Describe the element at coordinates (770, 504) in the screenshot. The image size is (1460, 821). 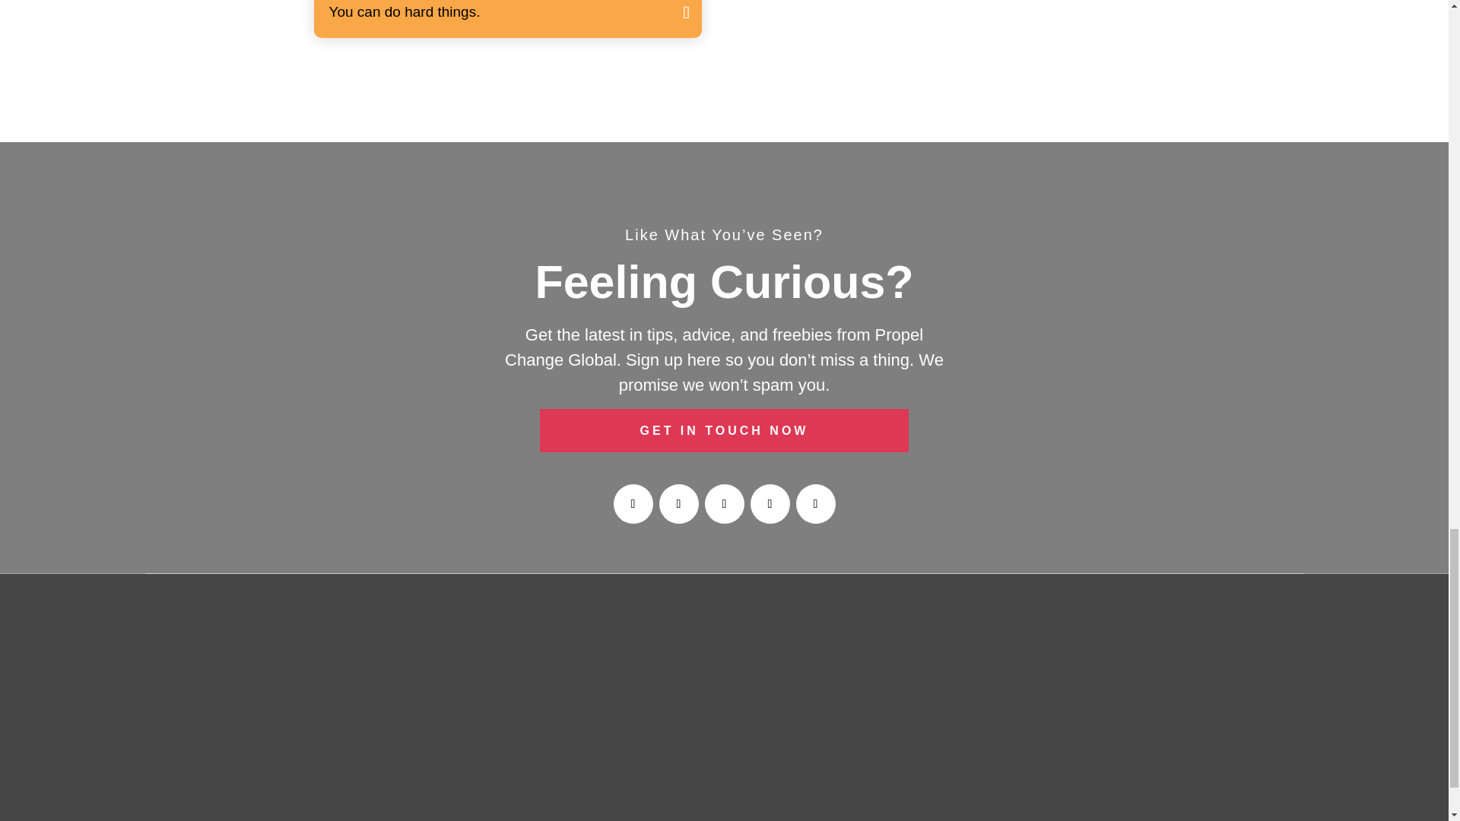
I see `Follow on LinkedIn` at that location.